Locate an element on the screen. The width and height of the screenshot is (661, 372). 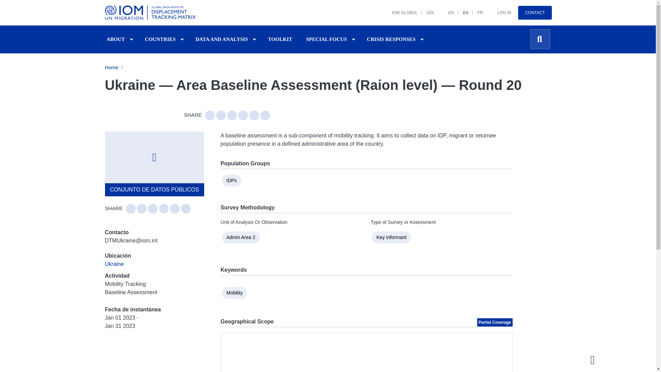
ES is located at coordinates (461, 9).